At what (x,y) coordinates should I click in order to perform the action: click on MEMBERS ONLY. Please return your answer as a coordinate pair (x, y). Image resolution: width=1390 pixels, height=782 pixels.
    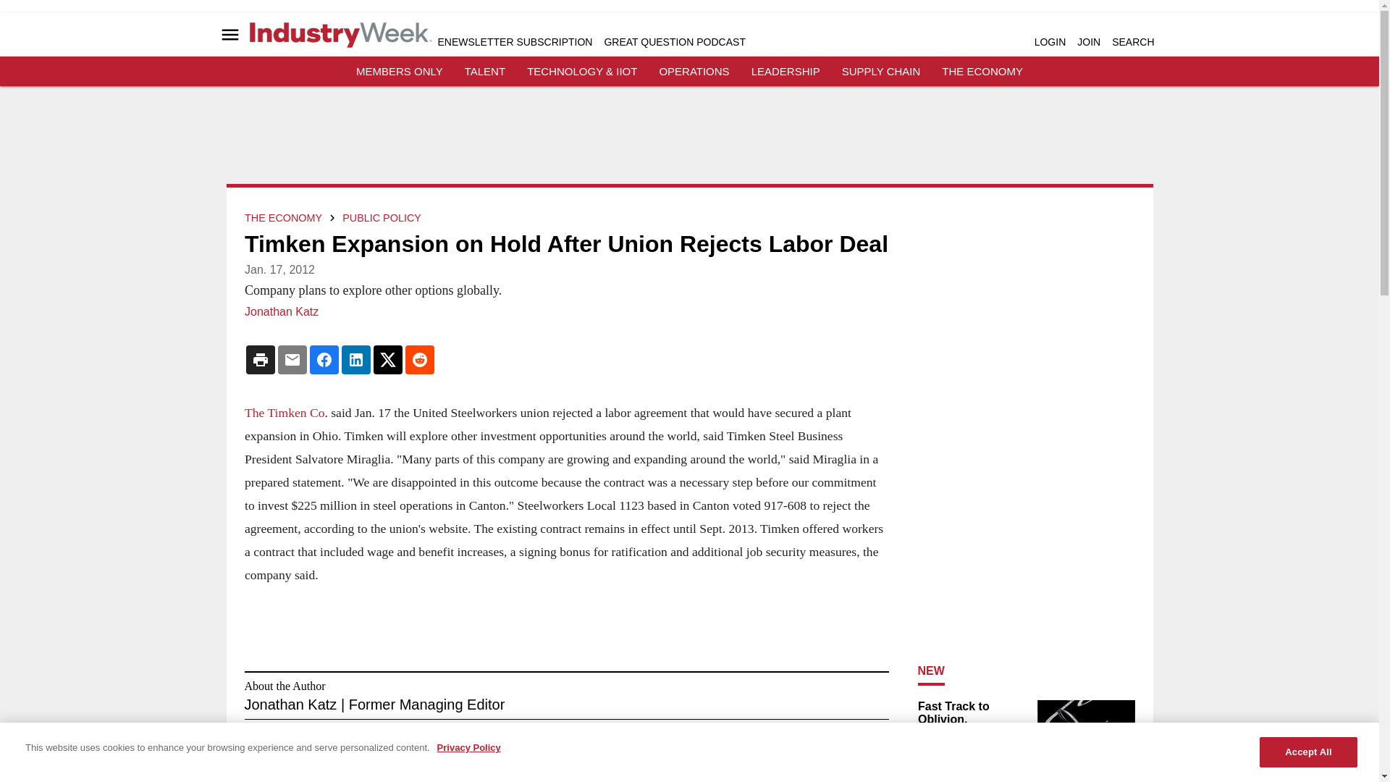
    Looking at the image, I should click on (400, 71).